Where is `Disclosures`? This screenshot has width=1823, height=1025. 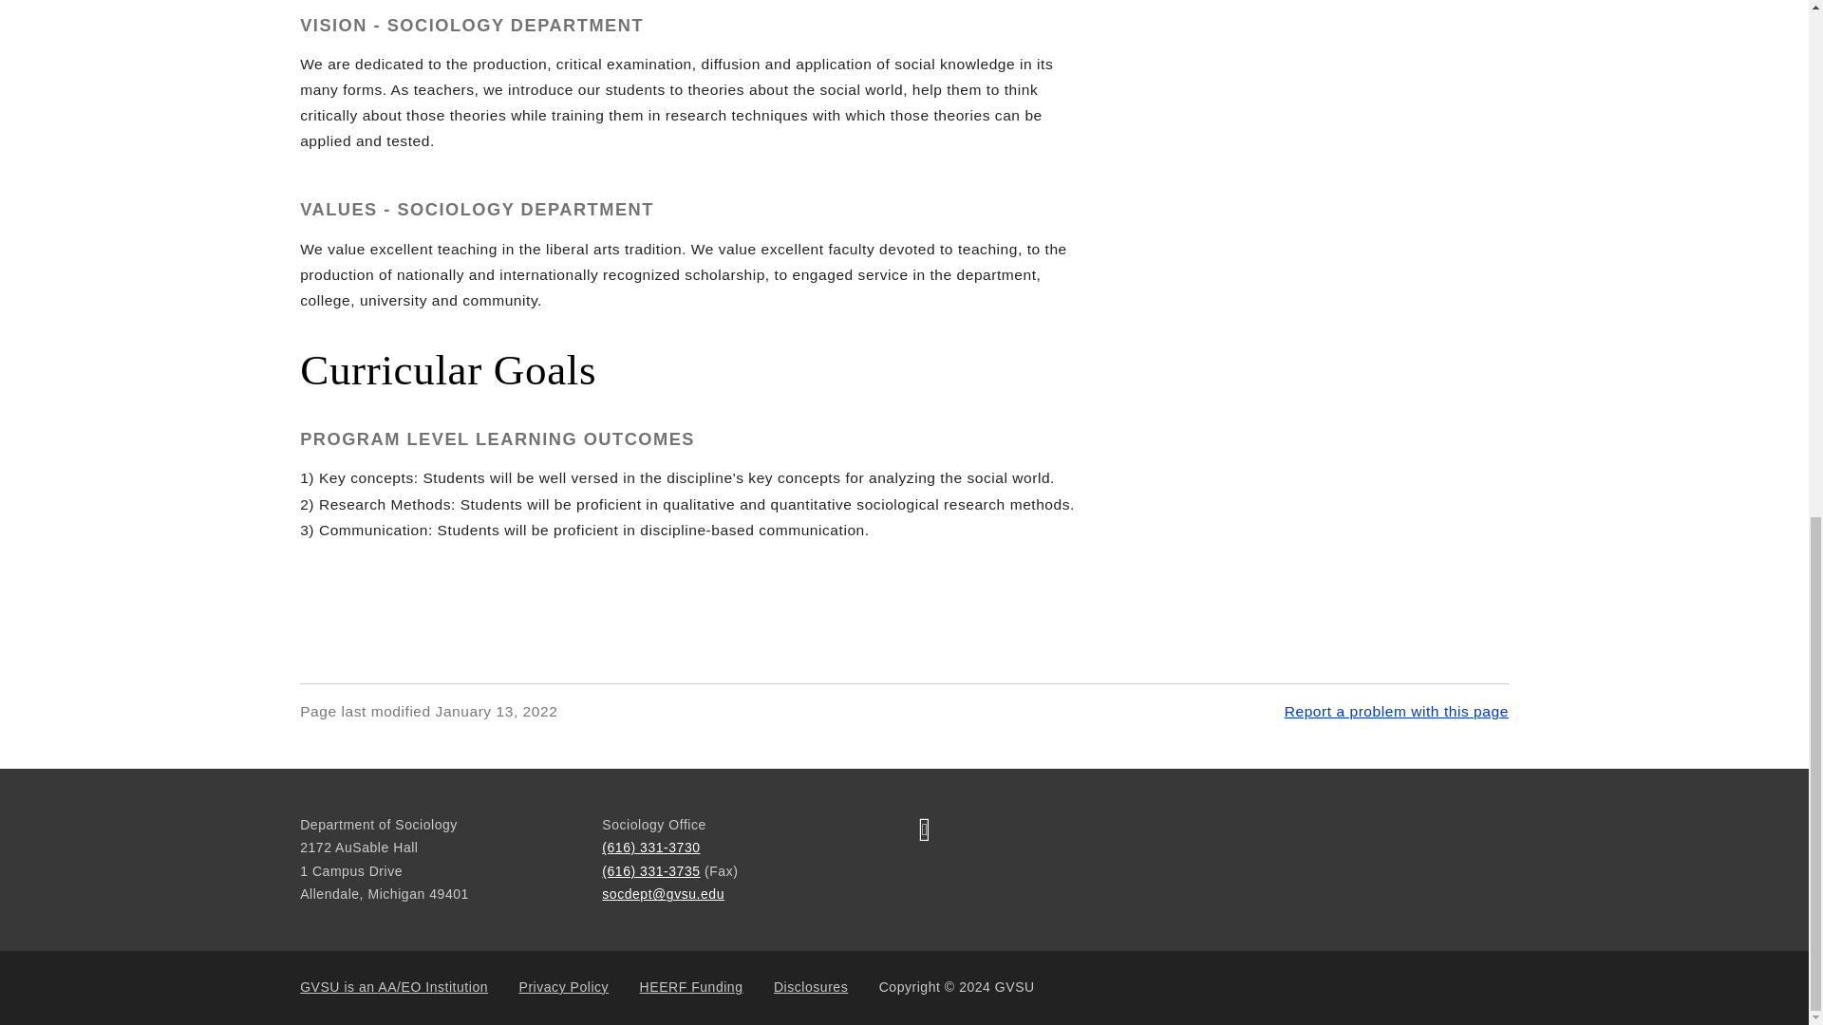
Disclosures is located at coordinates (810, 987).